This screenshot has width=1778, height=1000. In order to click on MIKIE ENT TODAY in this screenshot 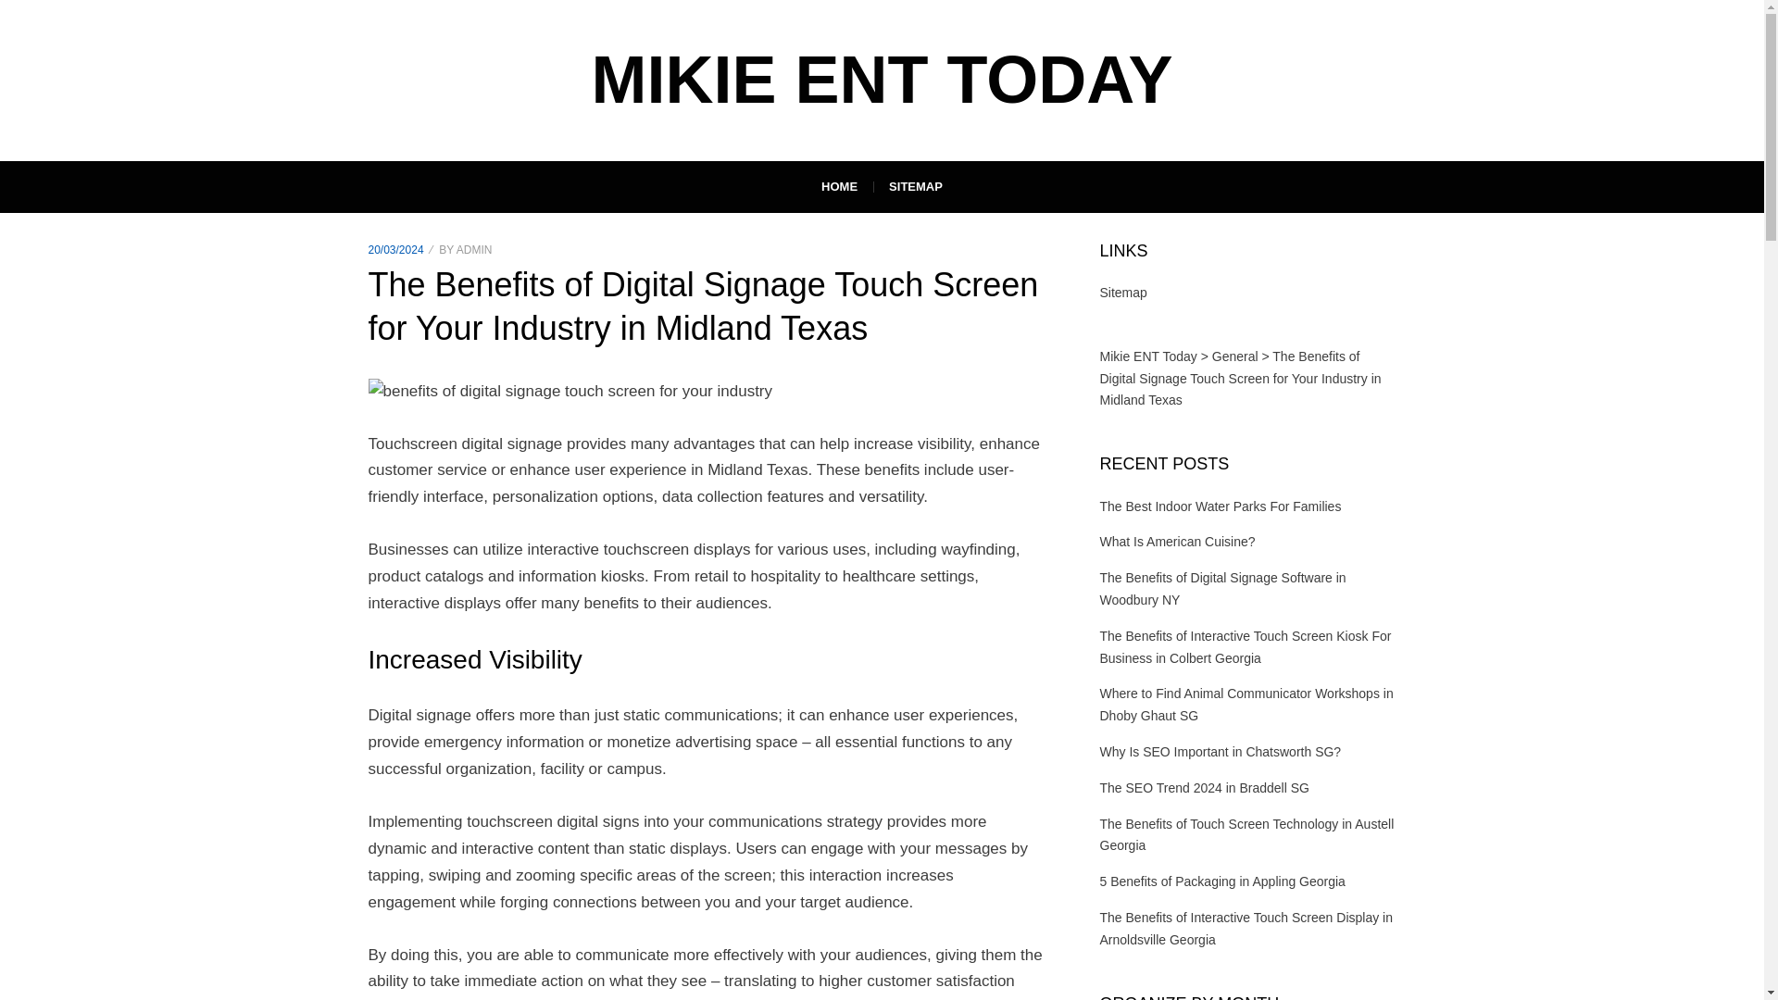, I will do `click(881, 80)`.